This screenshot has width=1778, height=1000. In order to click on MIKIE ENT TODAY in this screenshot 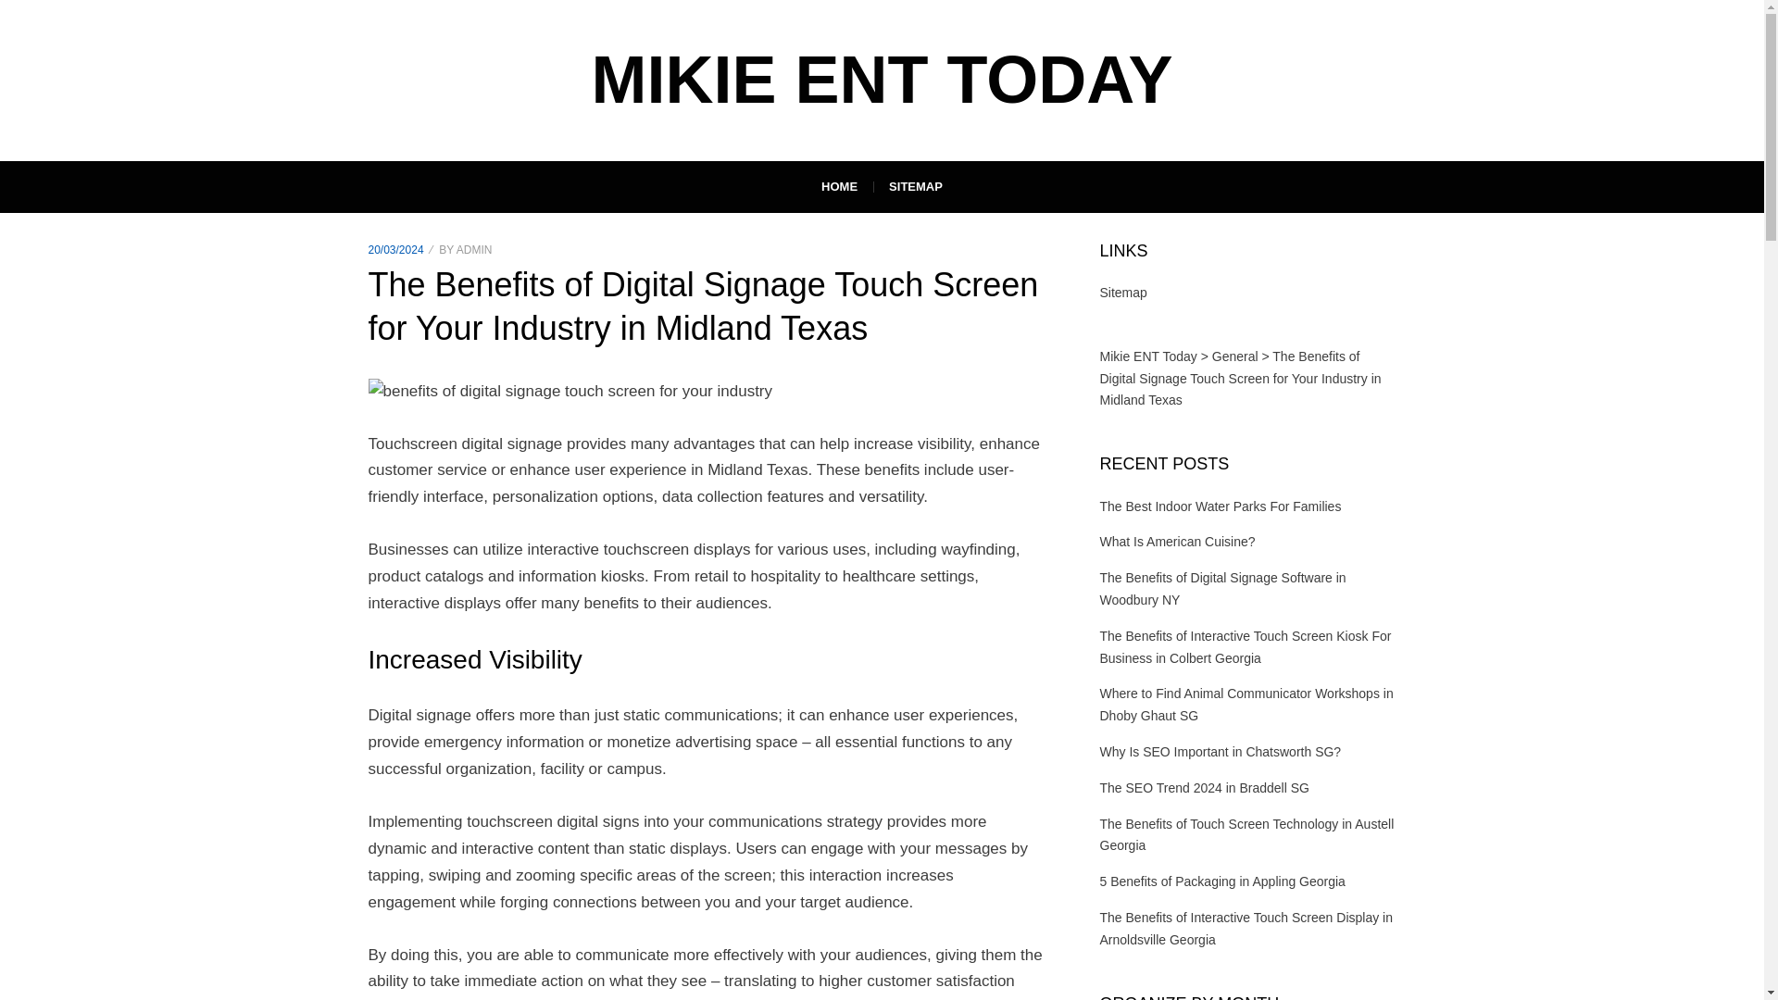, I will do `click(881, 80)`.